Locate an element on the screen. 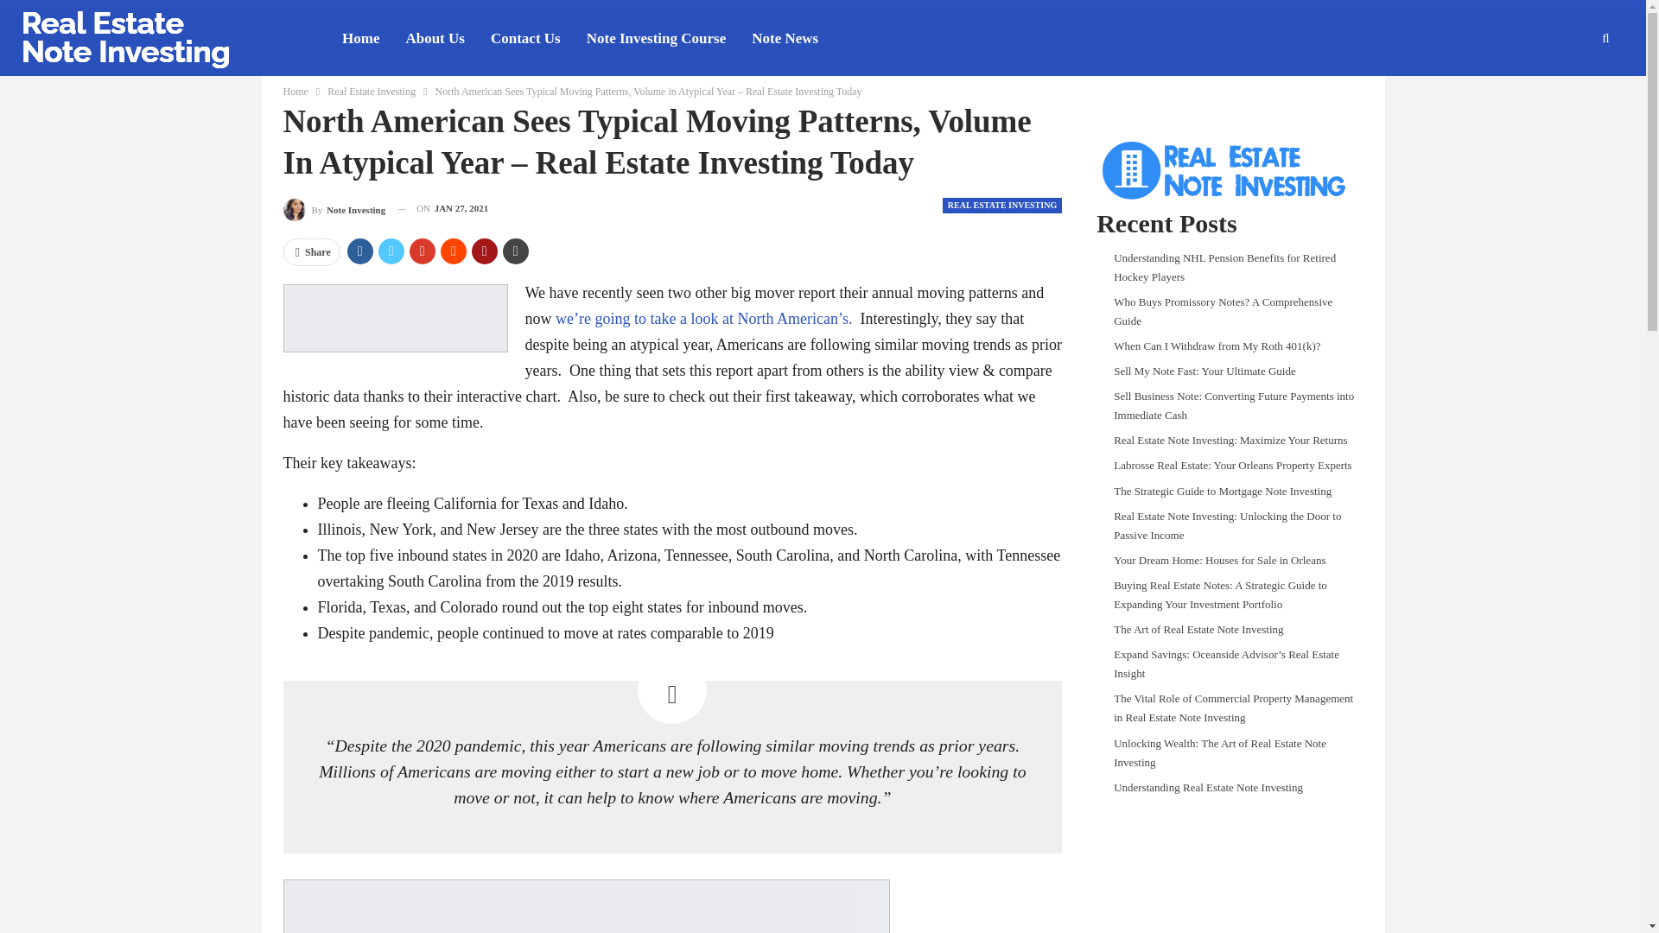 The height and width of the screenshot is (933, 1659). Home is located at coordinates (296, 92).